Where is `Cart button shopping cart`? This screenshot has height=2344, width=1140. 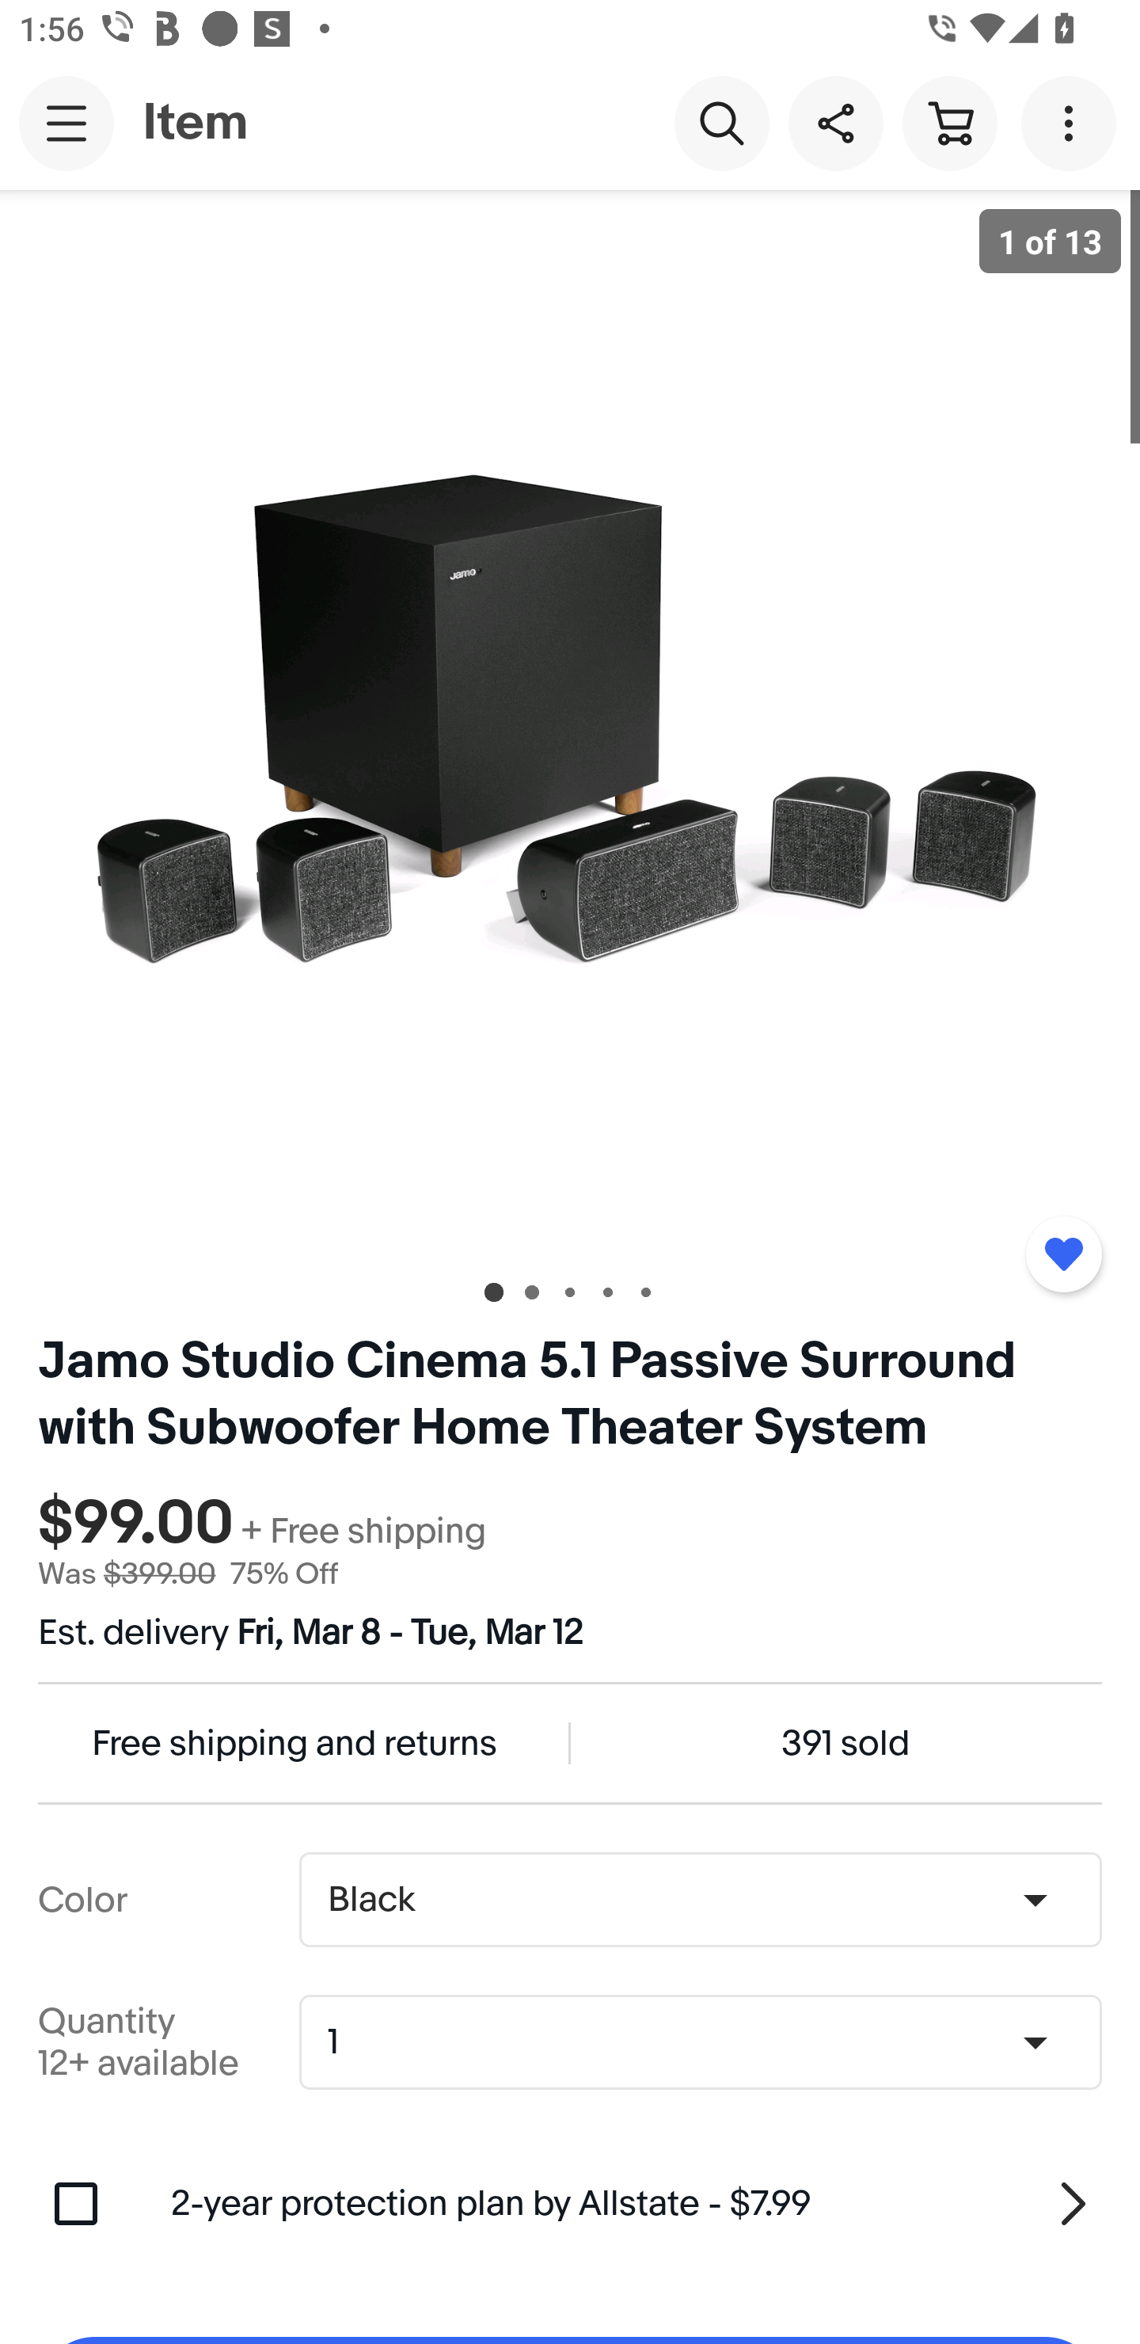
Cart button shopping cart is located at coordinates (949, 122).